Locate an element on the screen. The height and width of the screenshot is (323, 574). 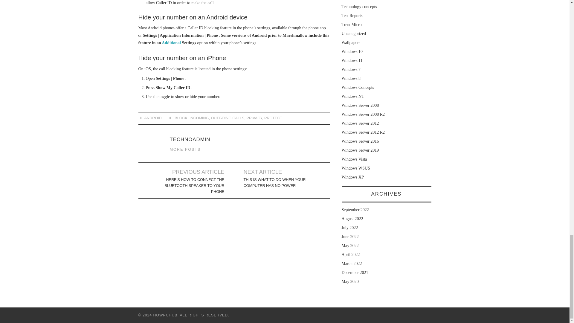
INCOMING is located at coordinates (199, 118).